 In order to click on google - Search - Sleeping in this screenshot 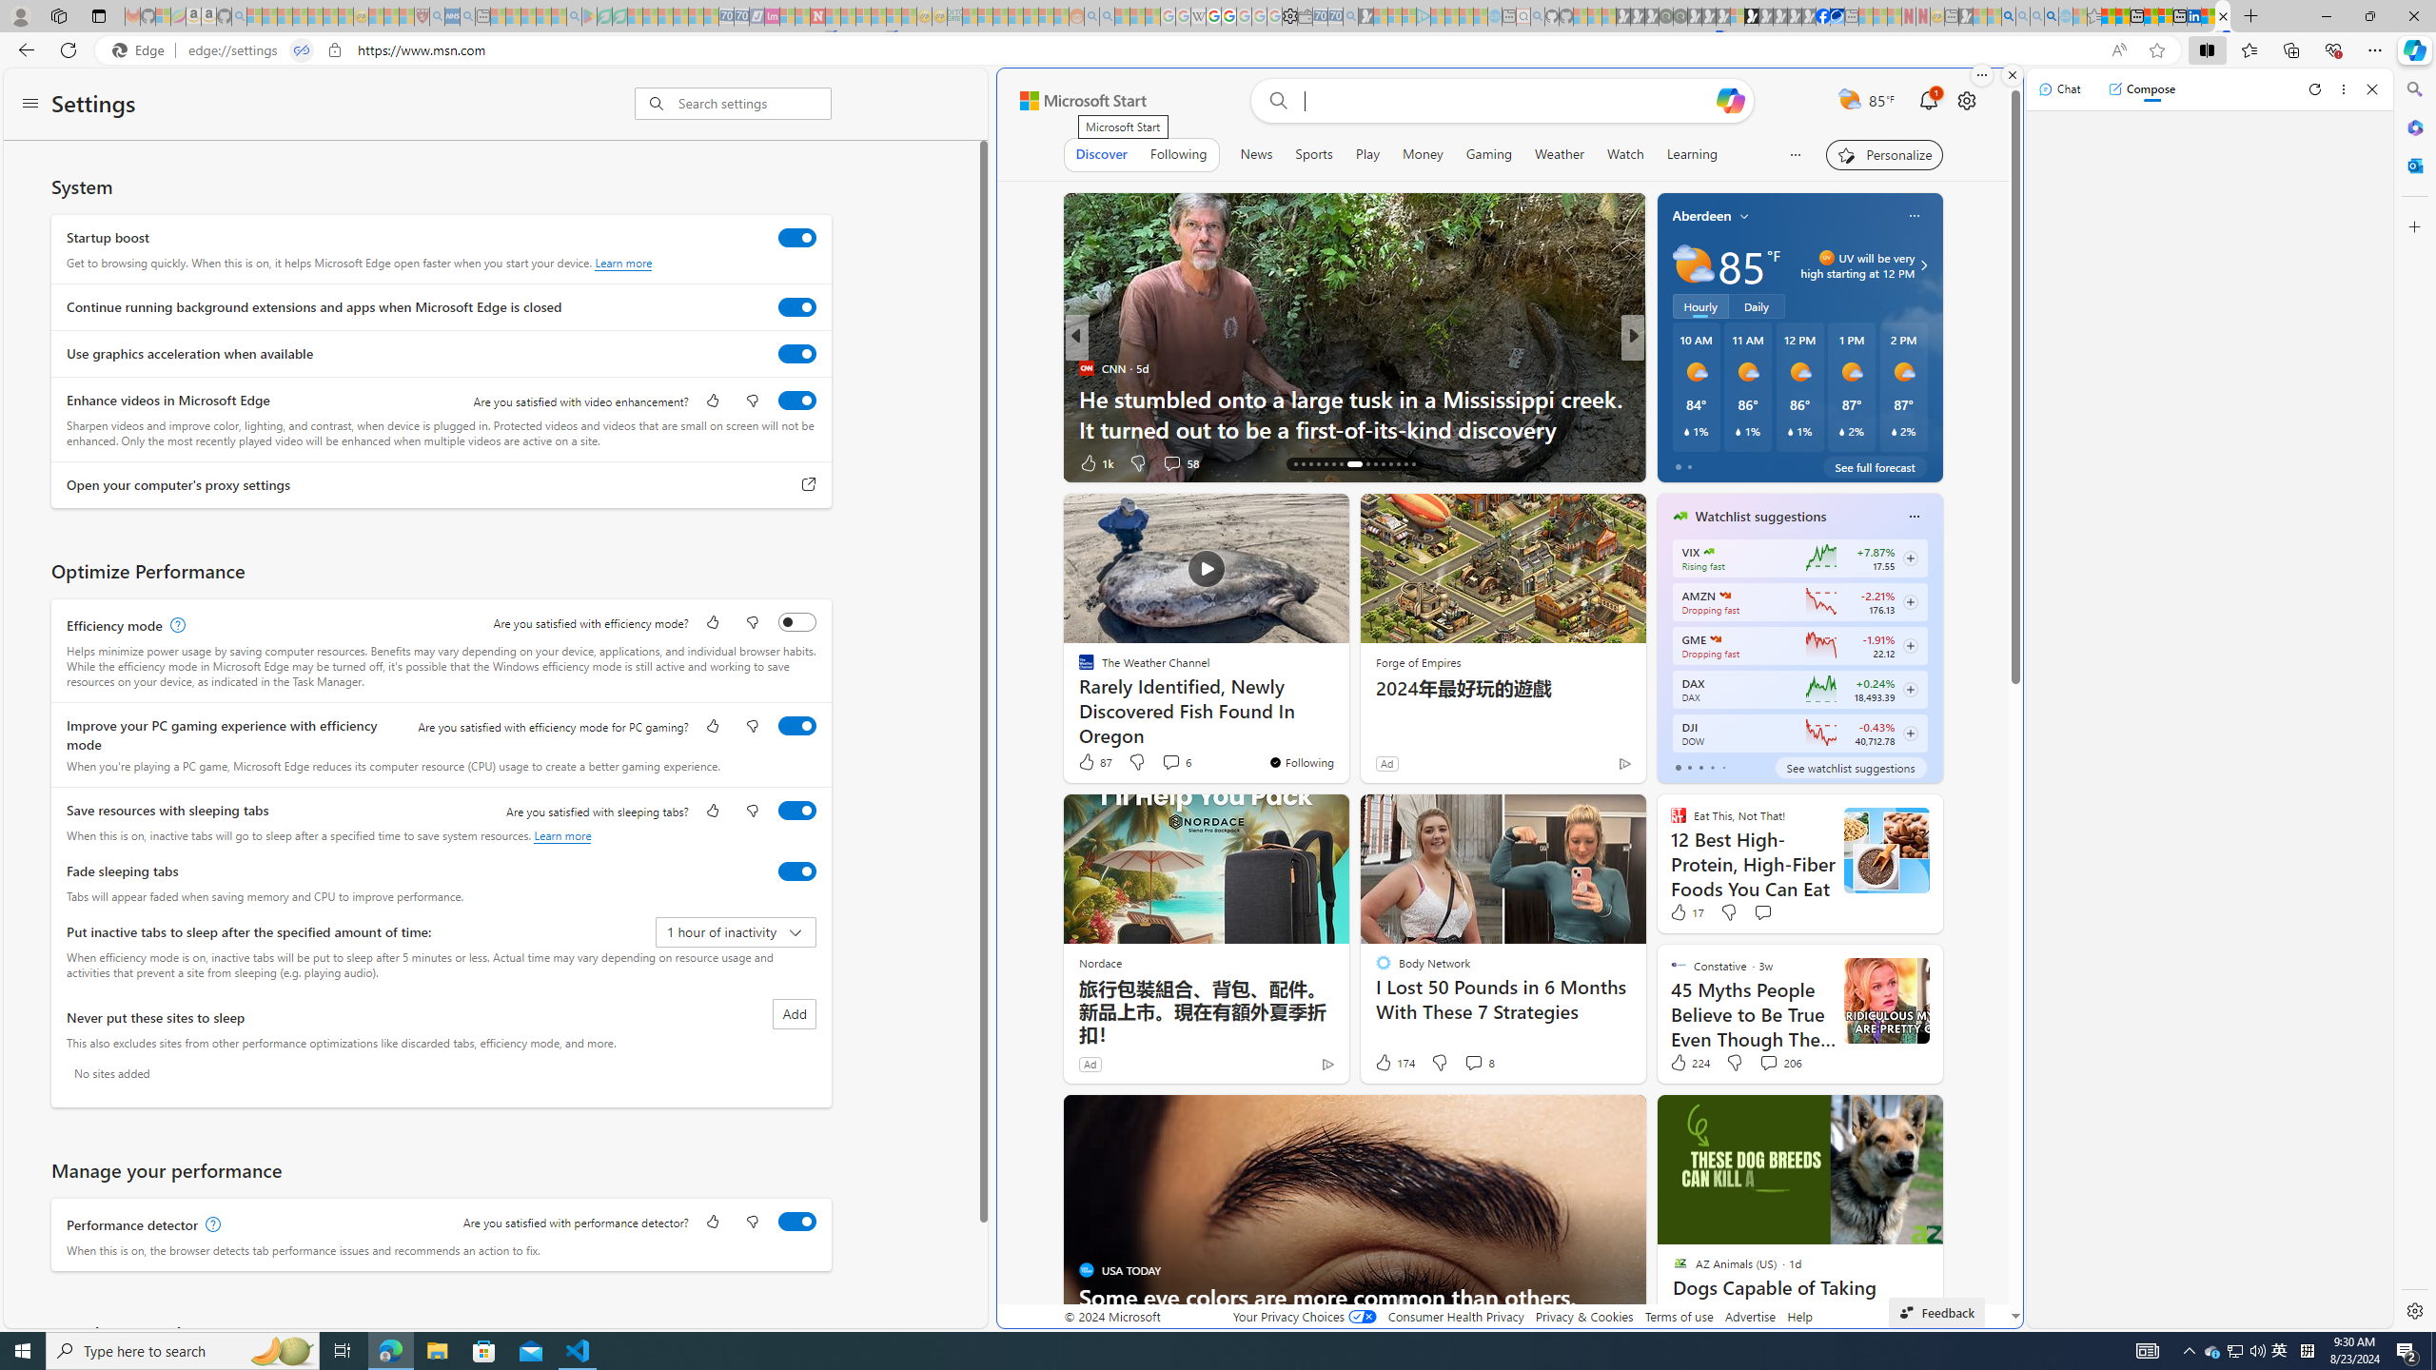, I will do `click(573, 16)`.